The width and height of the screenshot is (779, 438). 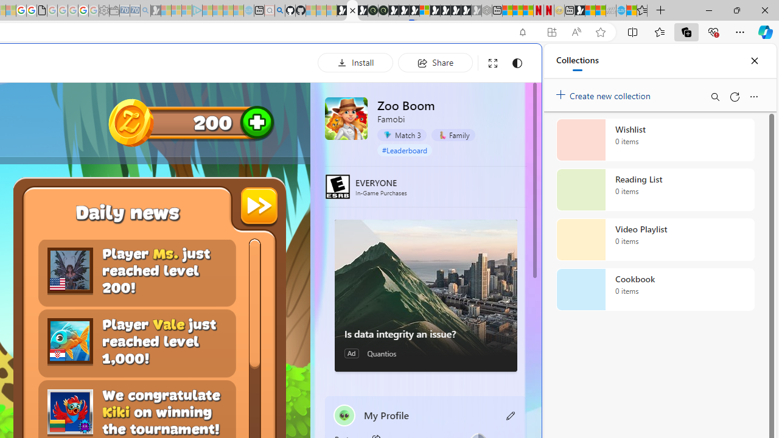 What do you see at coordinates (517, 63) in the screenshot?
I see `Change to dark mode` at bounding box center [517, 63].